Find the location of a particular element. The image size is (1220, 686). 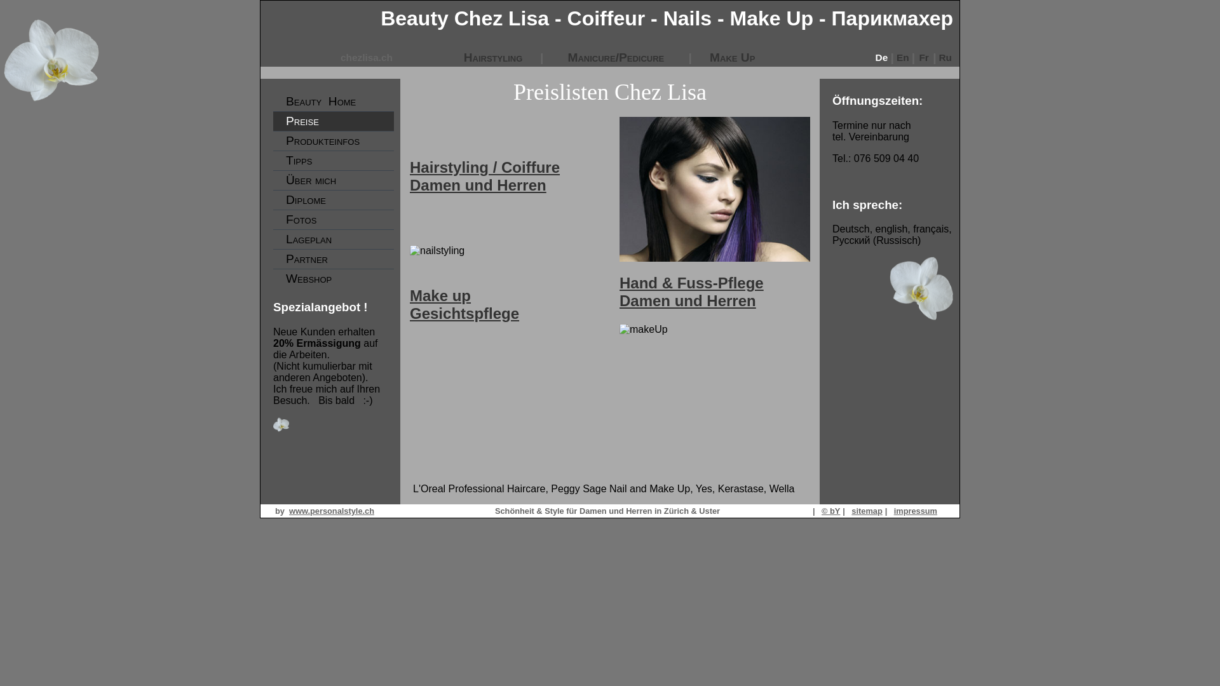

Fr is located at coordinates (924, 57).